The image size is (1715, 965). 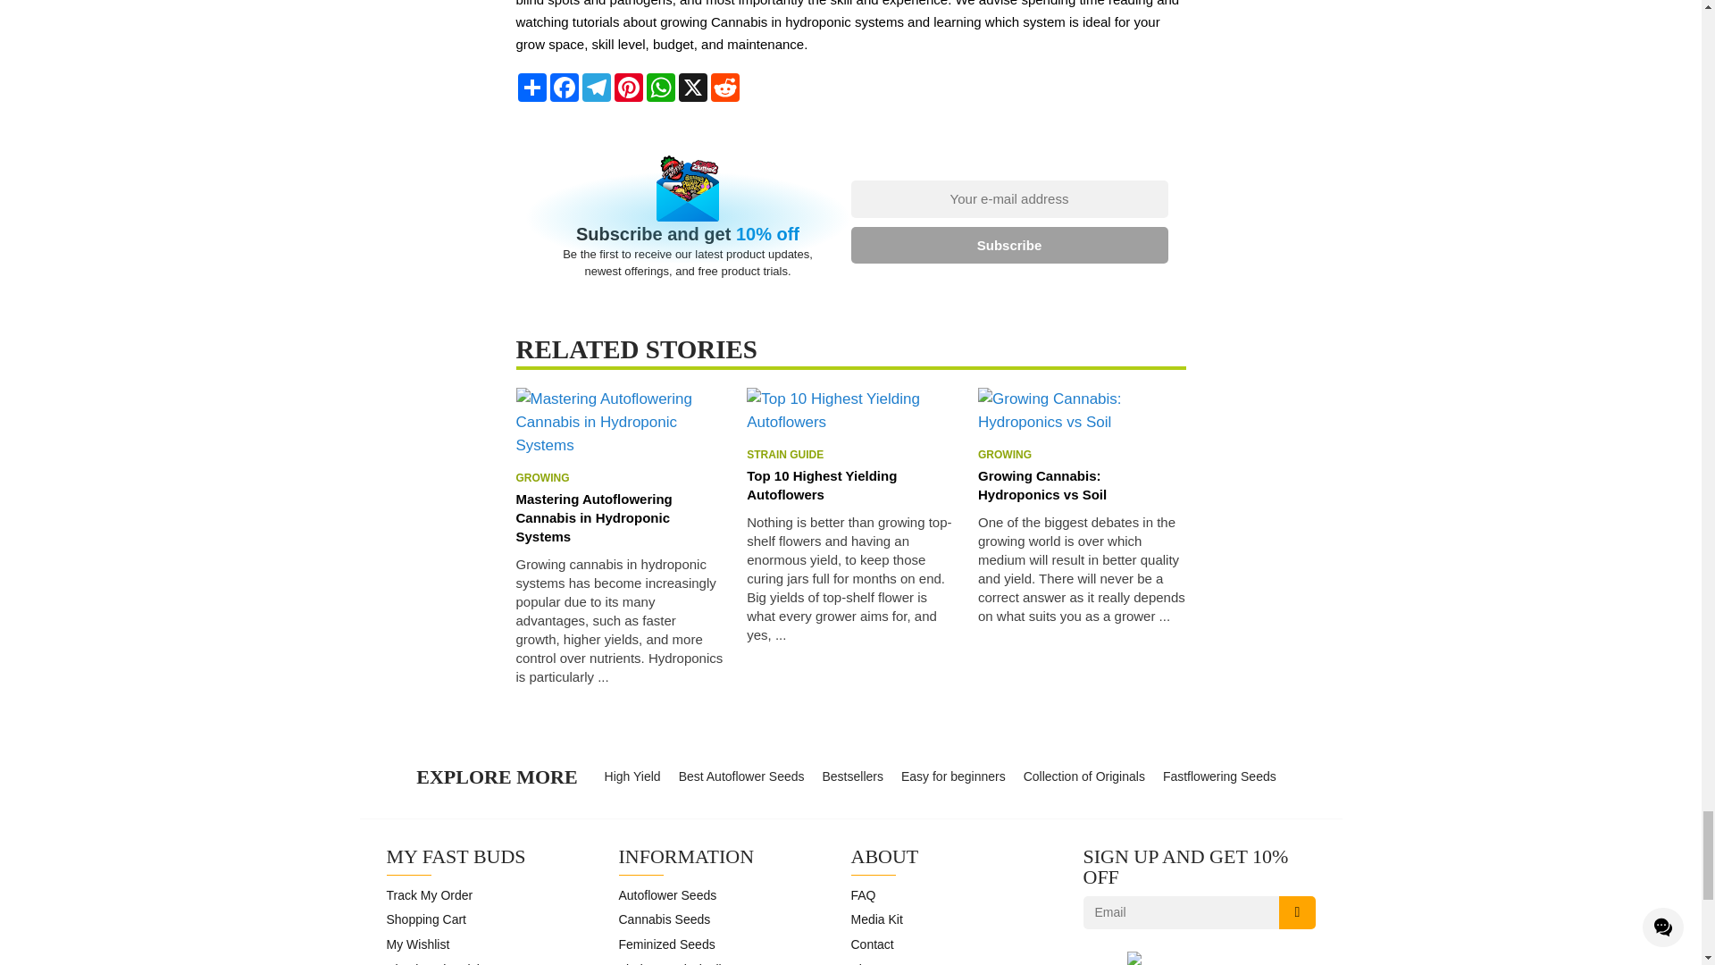 What do you see at coordinates (850, 578) in the screenshot?
I see `Top 10 Highest Yielding Autoflowers` at bounding box center [850, 578].